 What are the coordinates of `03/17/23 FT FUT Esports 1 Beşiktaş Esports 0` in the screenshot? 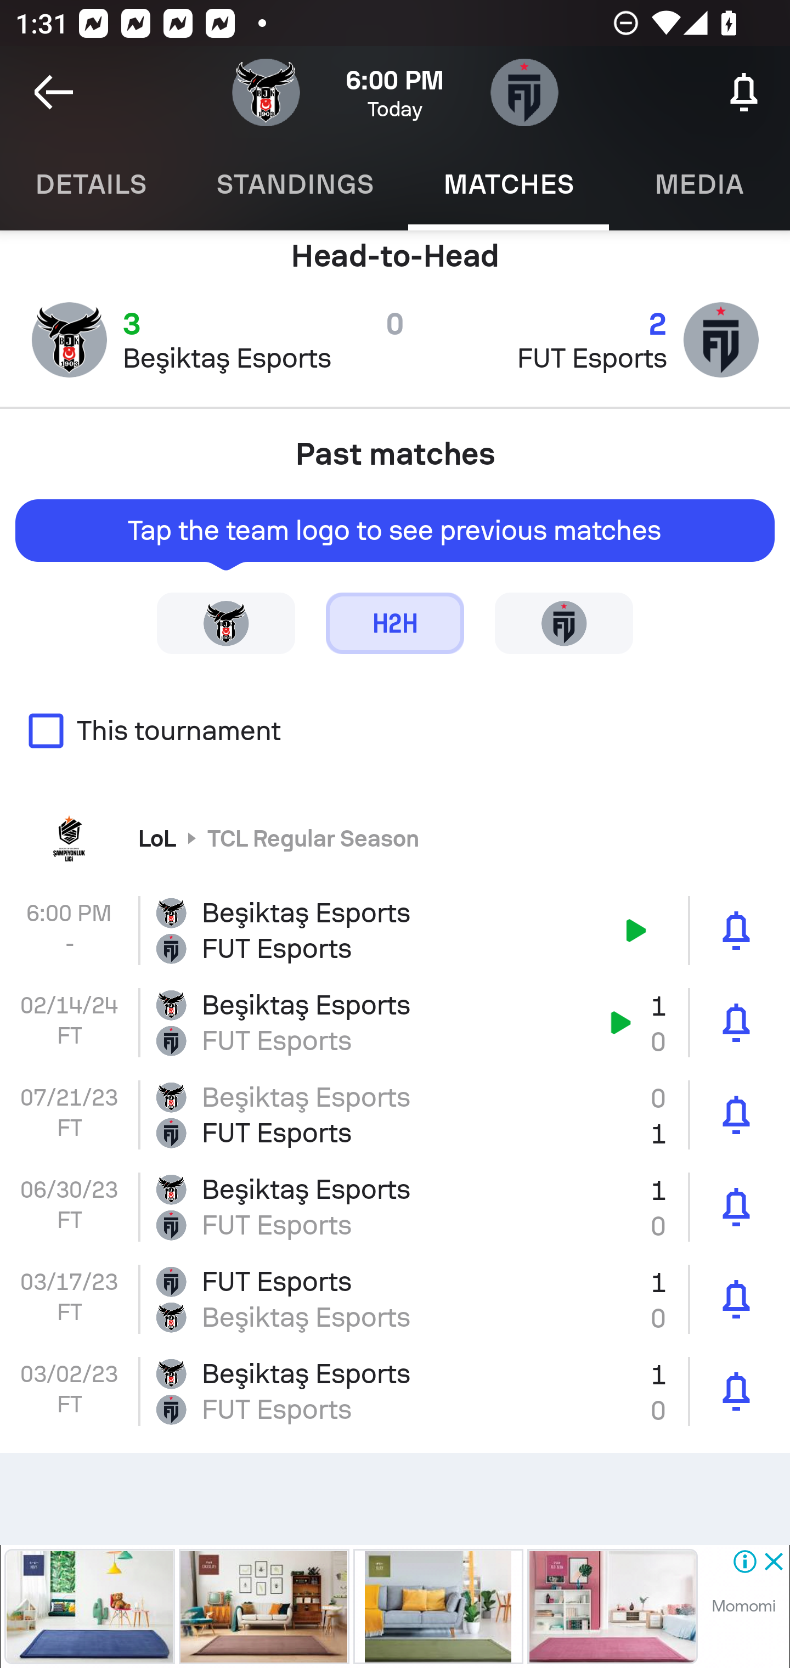 It's located at (395, 1299).